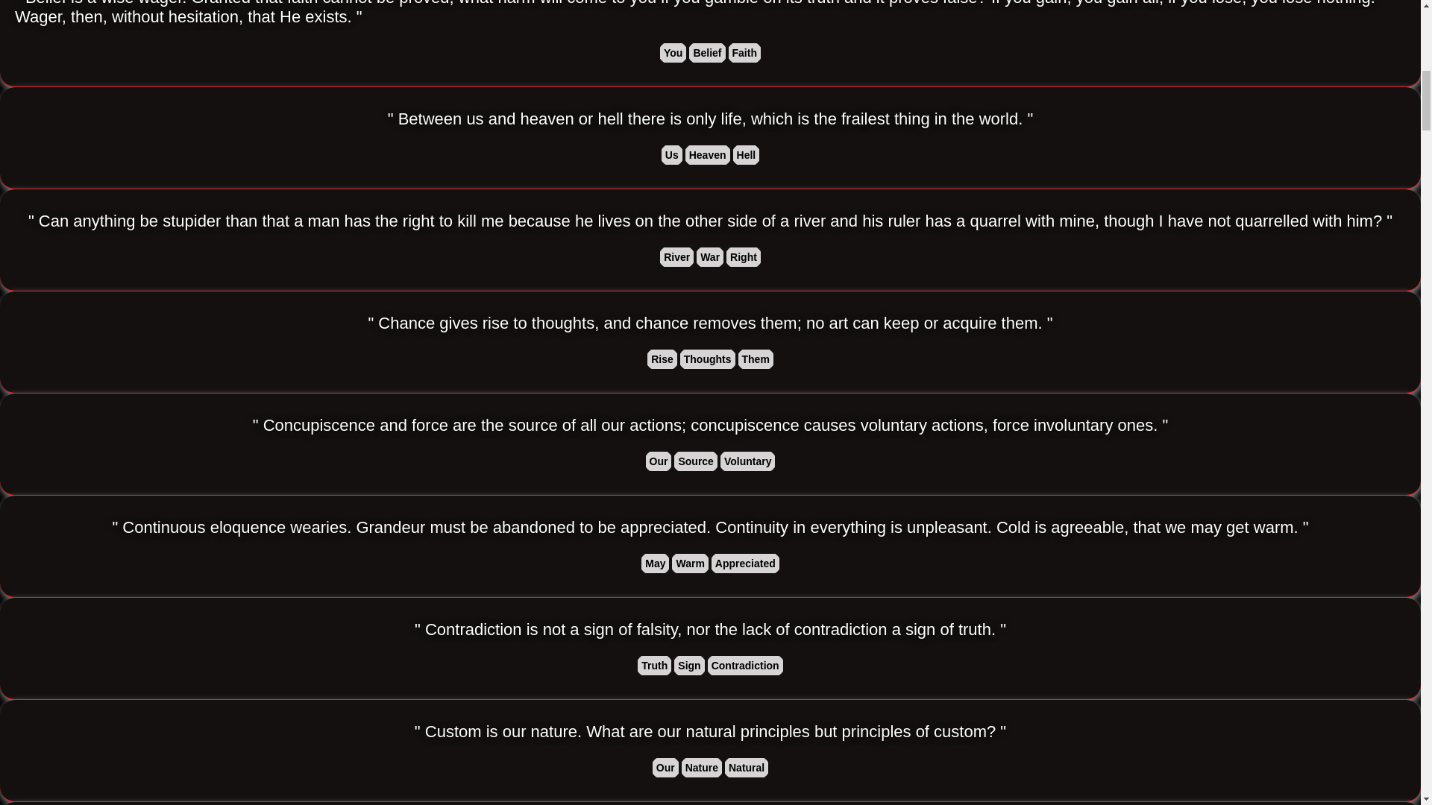 Image resolution: width=1432 pixels, height=805 pixels. What do you see at coordinates (744, 53) in the screenshot?
I see `Faith` at bounding box center [744, 53].